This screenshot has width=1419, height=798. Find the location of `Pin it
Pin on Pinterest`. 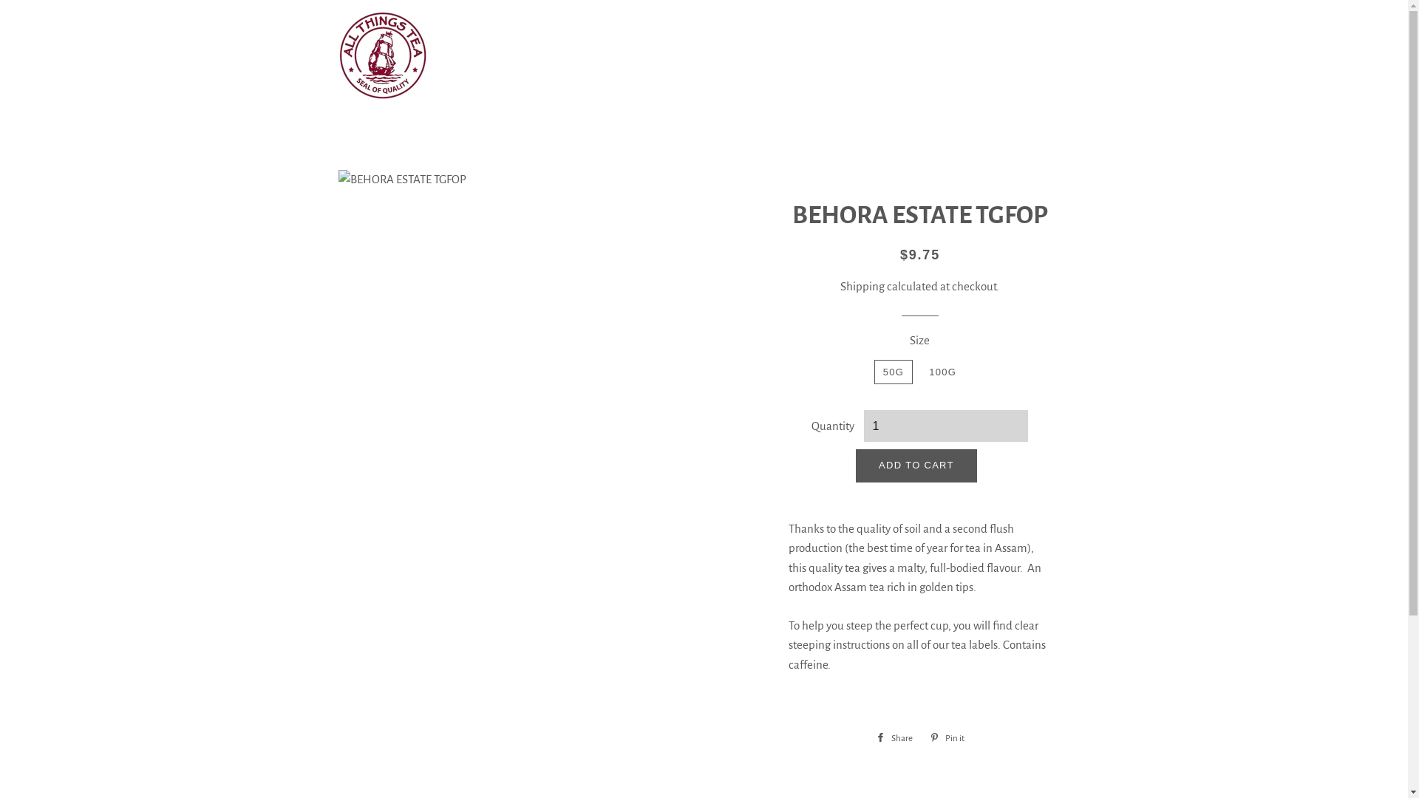

Pin it
Pin on Pinterest is located at coordinates (947, 739).